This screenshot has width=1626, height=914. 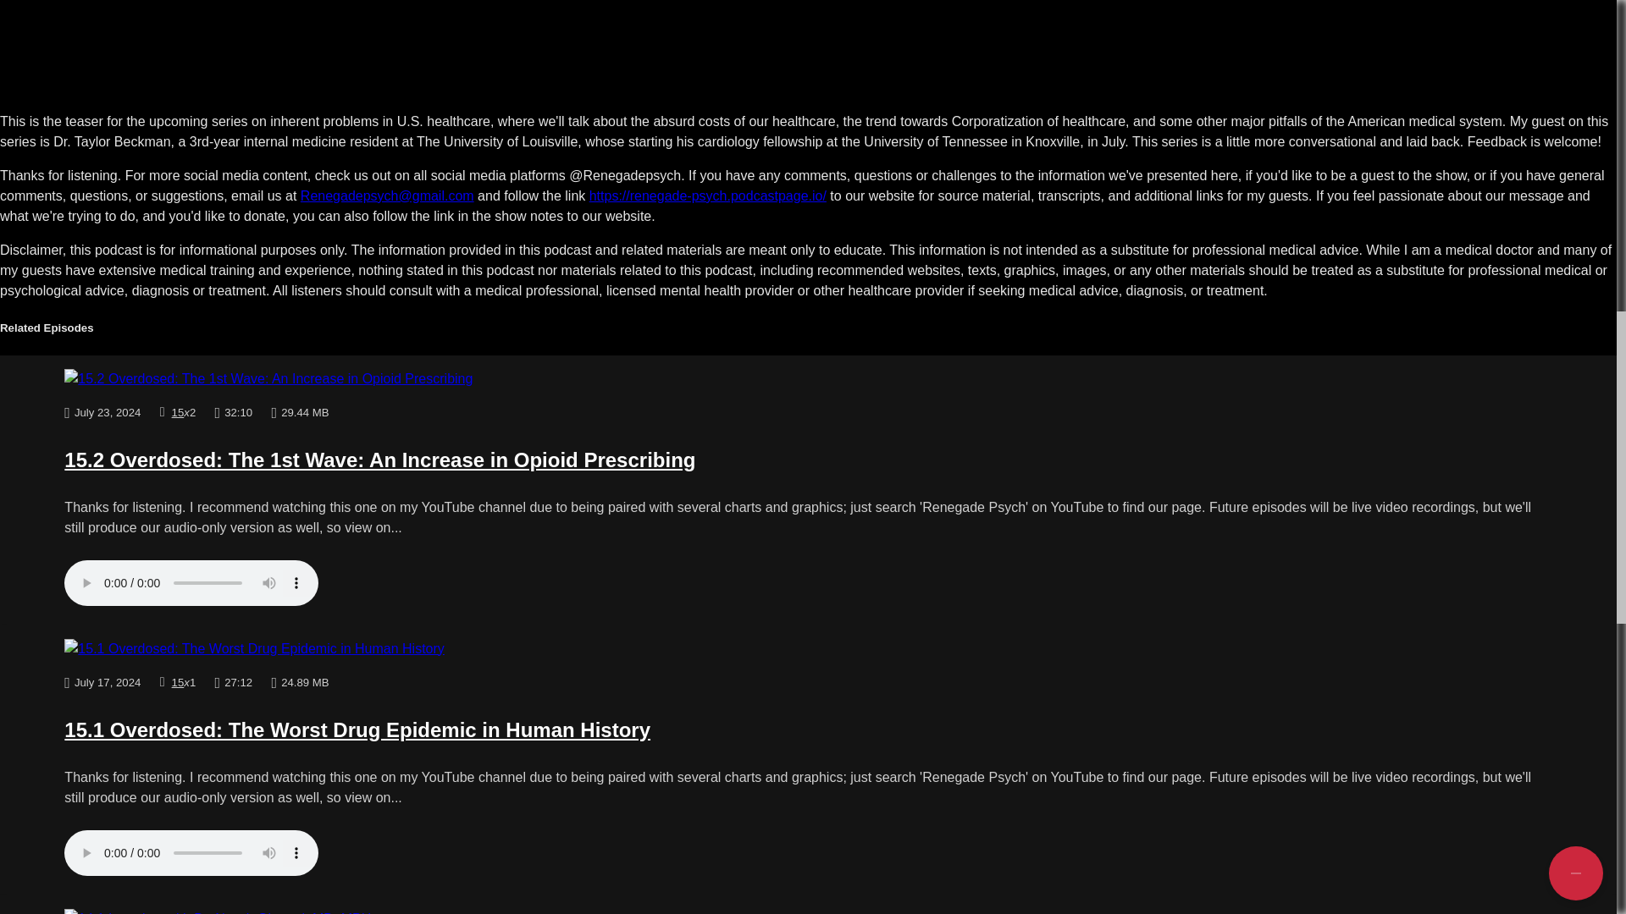 I want to click on 15.1 Overdosed: The Worst Drug Epidemic in Human History, so click(x=808, y=648).